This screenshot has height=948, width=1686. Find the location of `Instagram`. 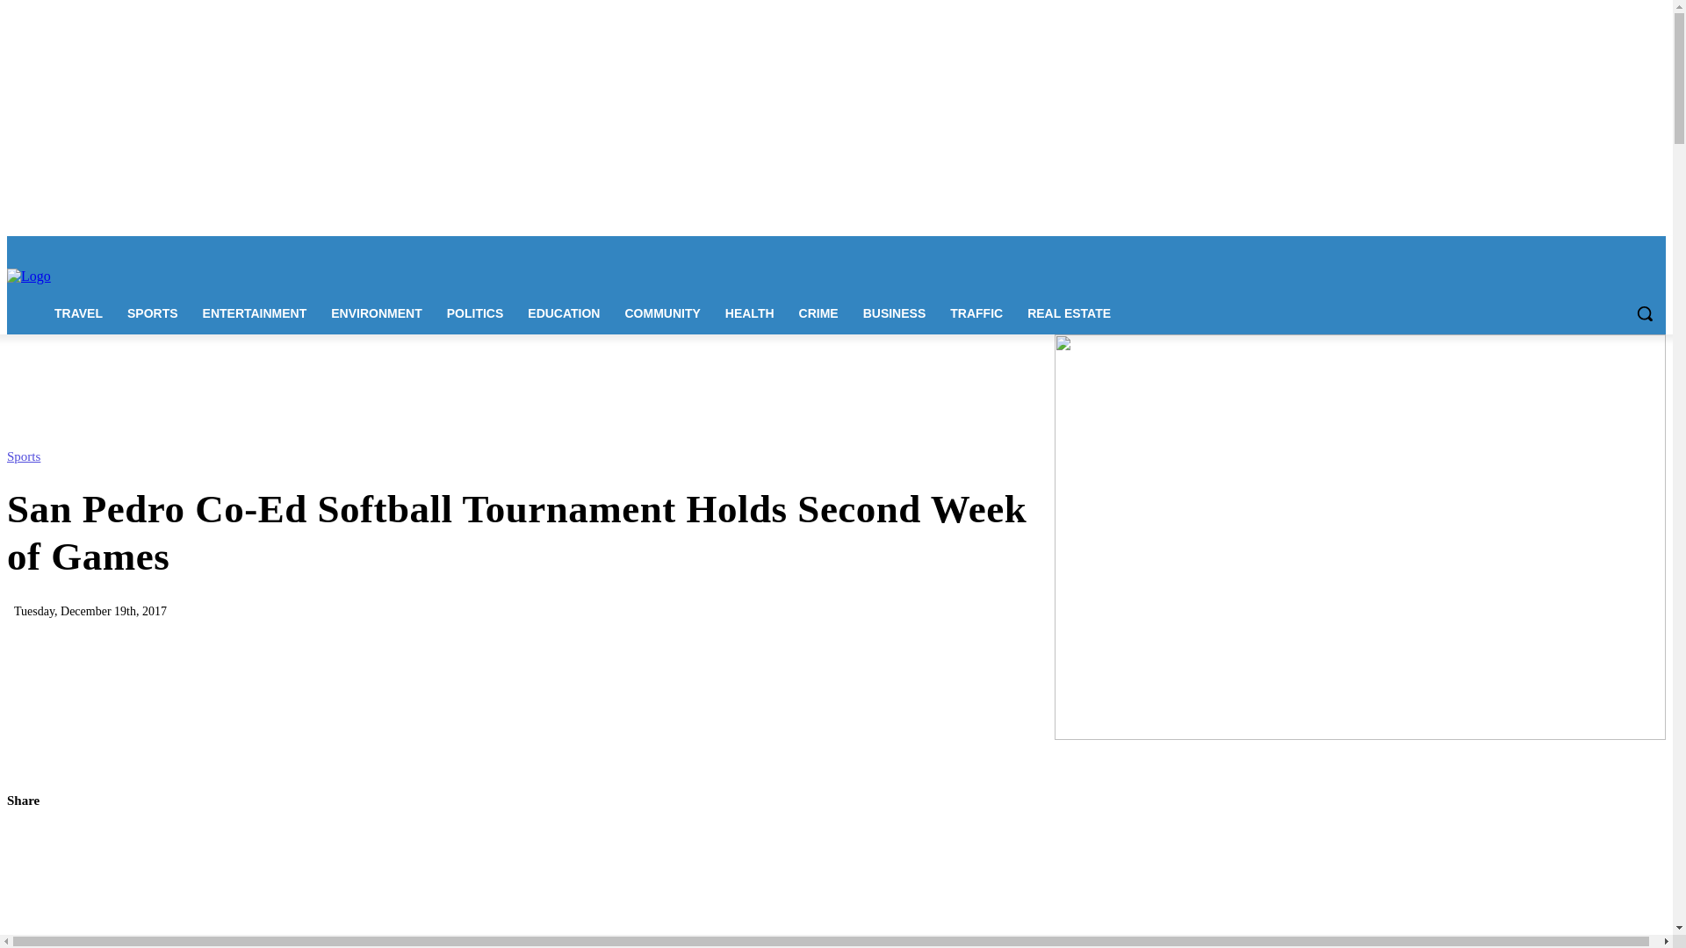

Instagram is located at coordinates (1558, 248).